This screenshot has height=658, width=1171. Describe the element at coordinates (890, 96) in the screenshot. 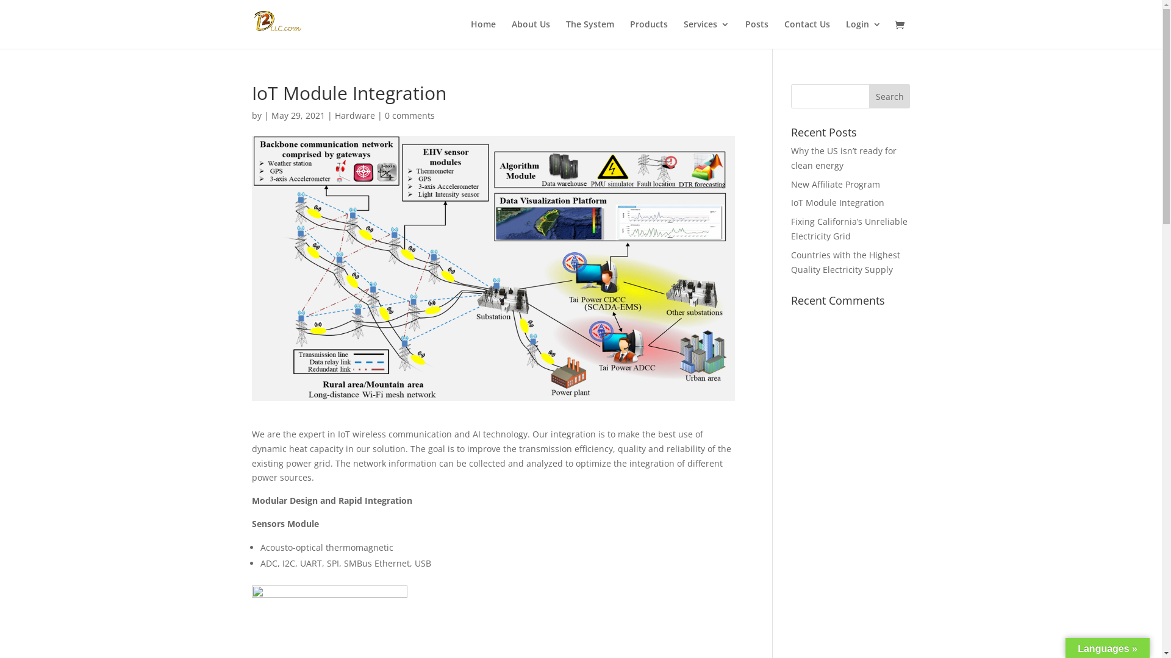

I see `Search` at that location.